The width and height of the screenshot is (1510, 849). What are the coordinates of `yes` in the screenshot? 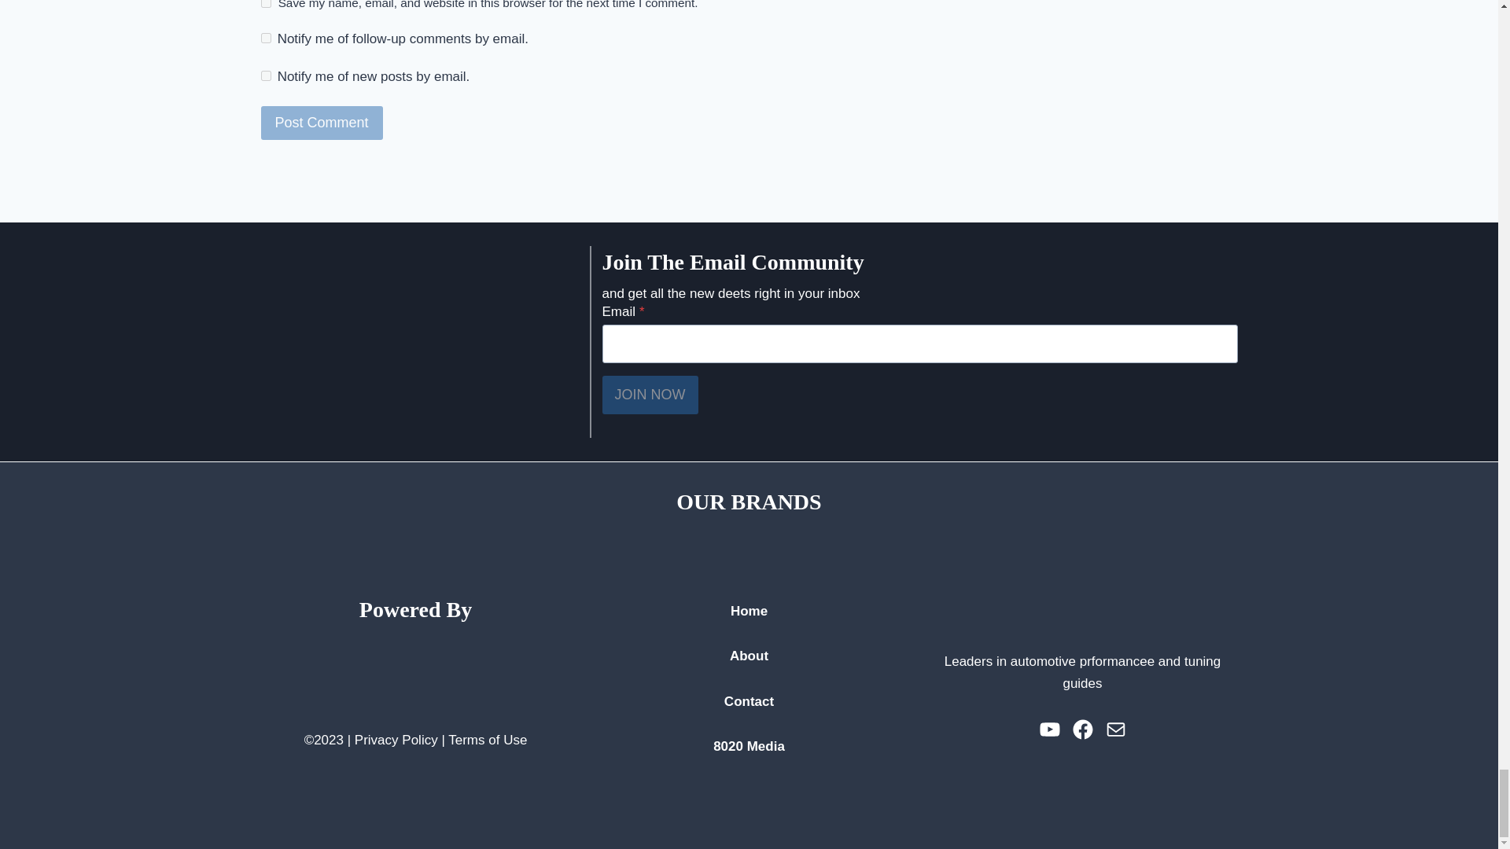 It's located at (266, 3).